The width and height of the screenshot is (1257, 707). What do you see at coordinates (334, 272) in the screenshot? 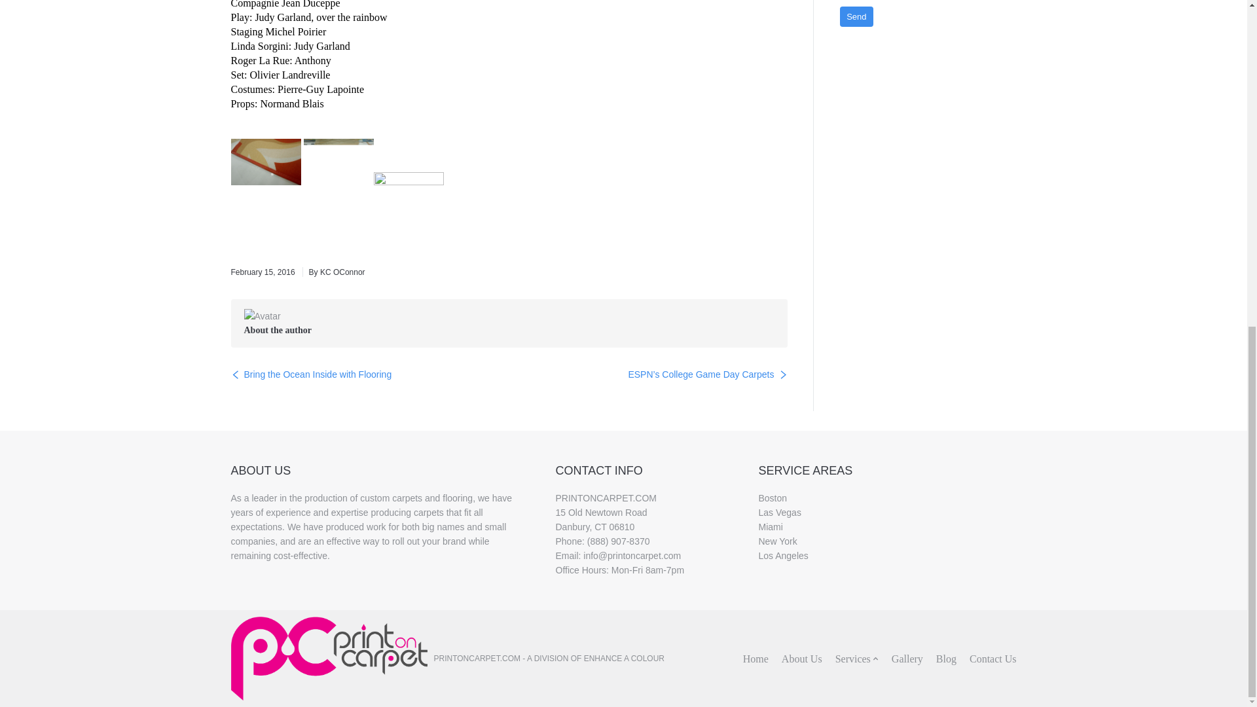
I see `View all posts by KC OConnor` at bounding box center [334, 272].